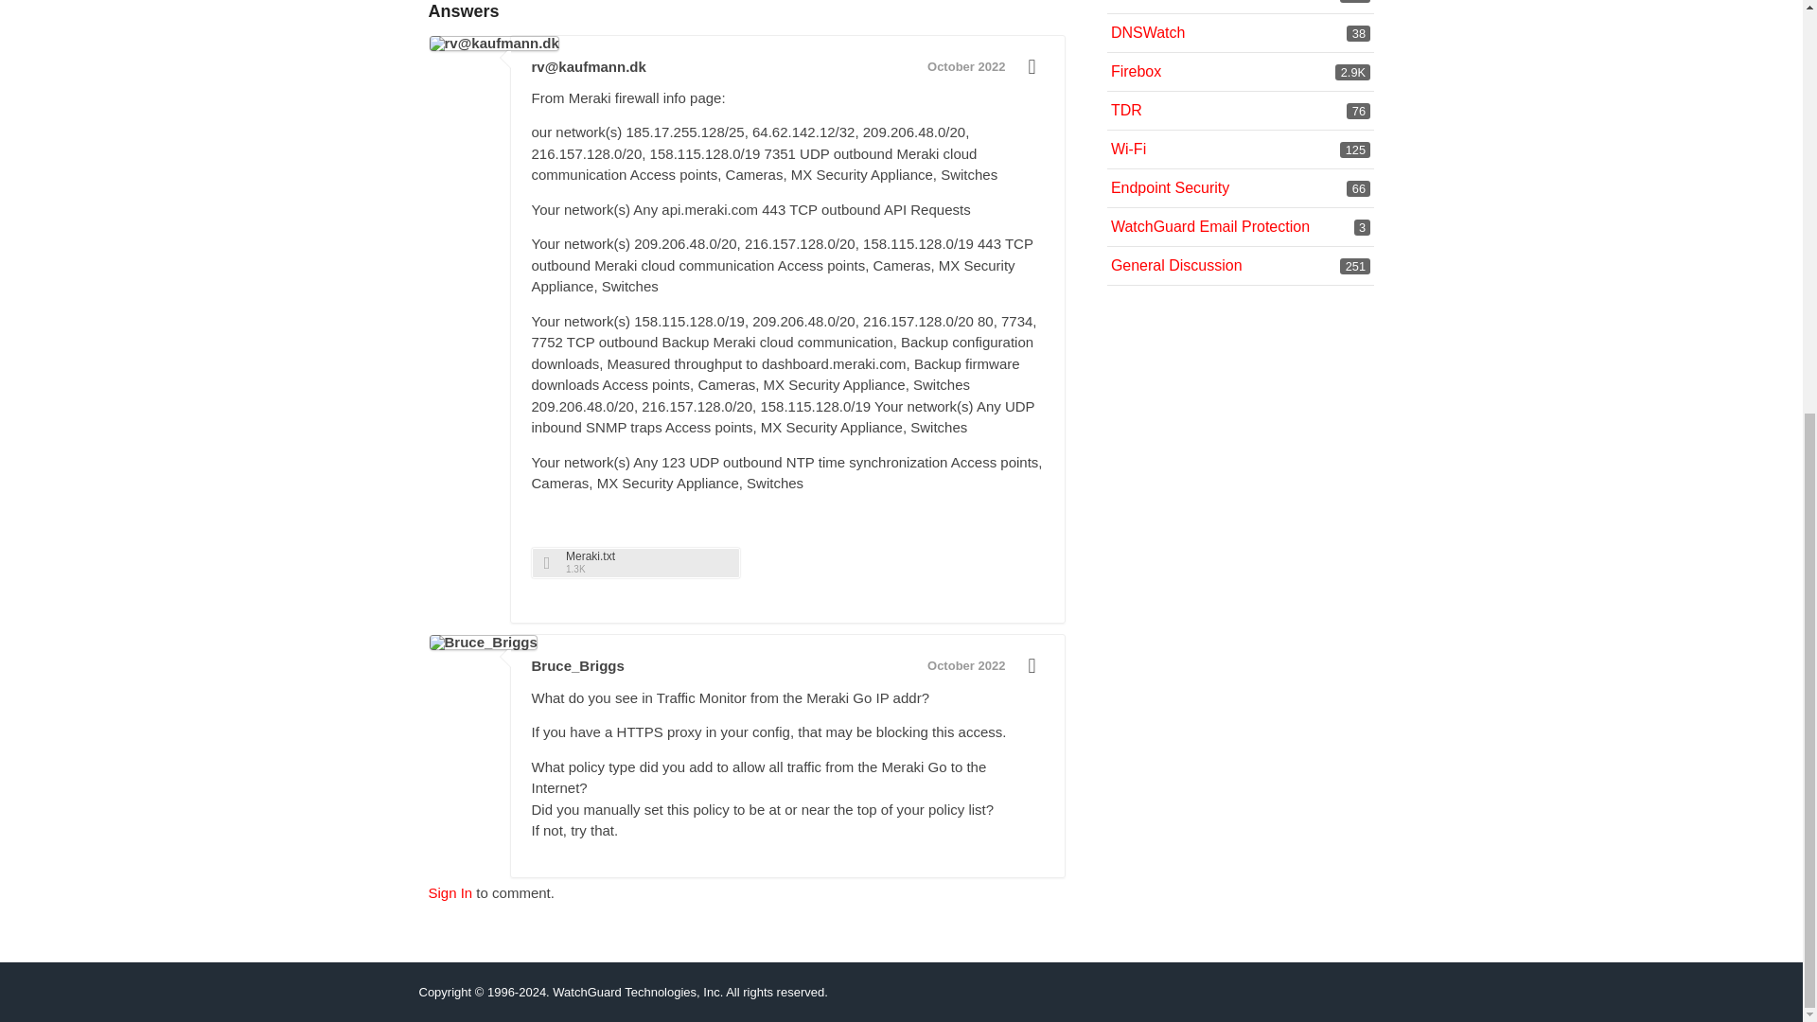 This screenshot has height=1022, width=1817. What do you see at coordinates (636, 562) in the screenshot?
I see `275 discussions` at bounding box center [636, 562].